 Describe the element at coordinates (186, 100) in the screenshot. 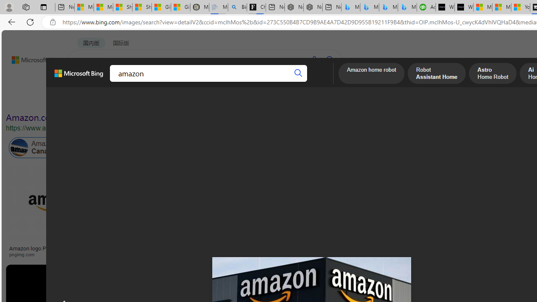

I see `Layout` at that location.